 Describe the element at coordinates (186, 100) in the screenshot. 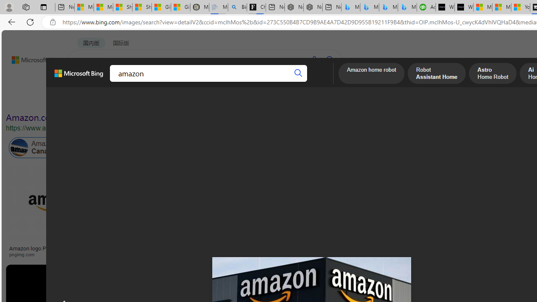

I see `Layout` at that location.